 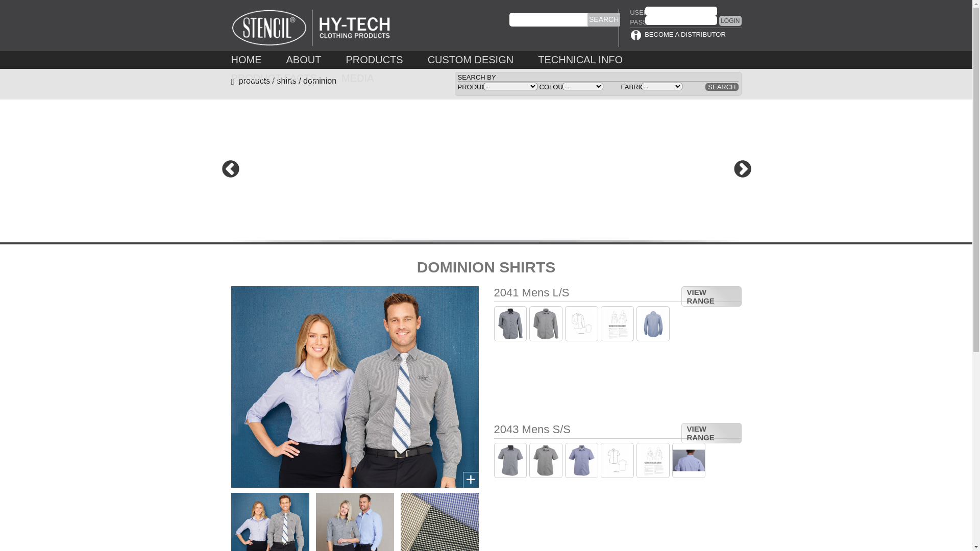 I want to click on +, so click(x=471, y=480).